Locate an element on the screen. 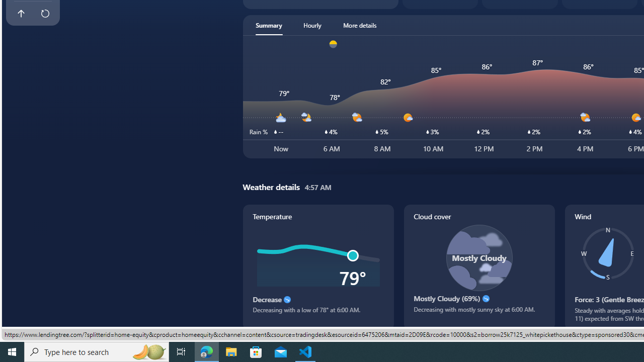  Refresh this page is located at coordinates (45, 13).